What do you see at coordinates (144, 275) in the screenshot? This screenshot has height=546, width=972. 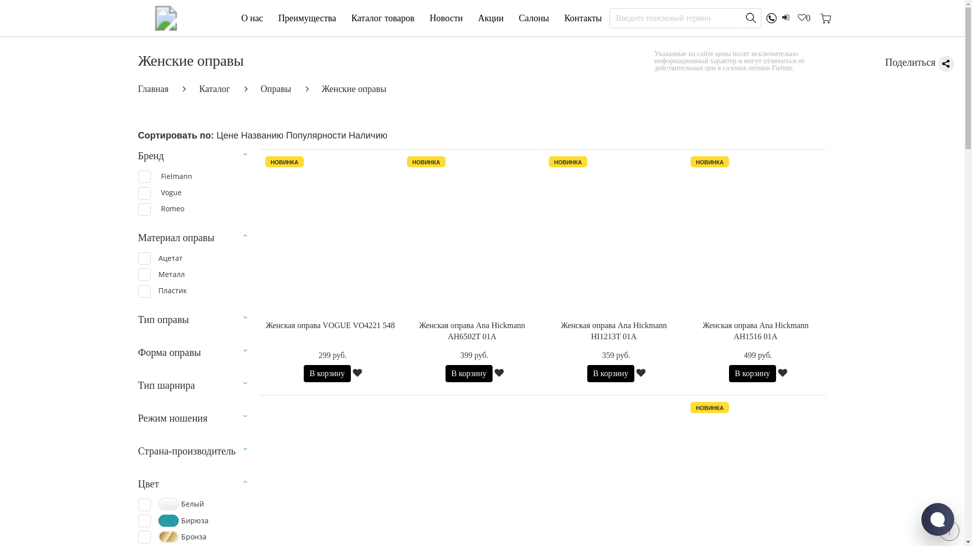 I see `Y` at bounding box center [144, 275].